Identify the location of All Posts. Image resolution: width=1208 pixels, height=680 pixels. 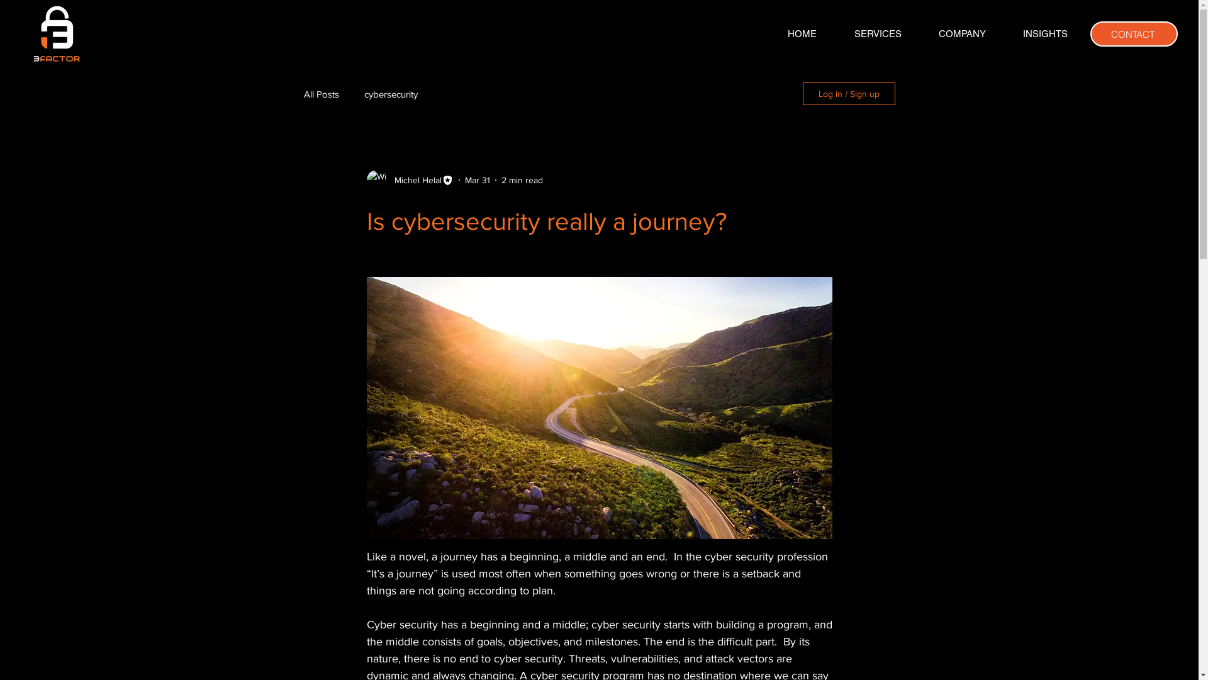
(321, 93).